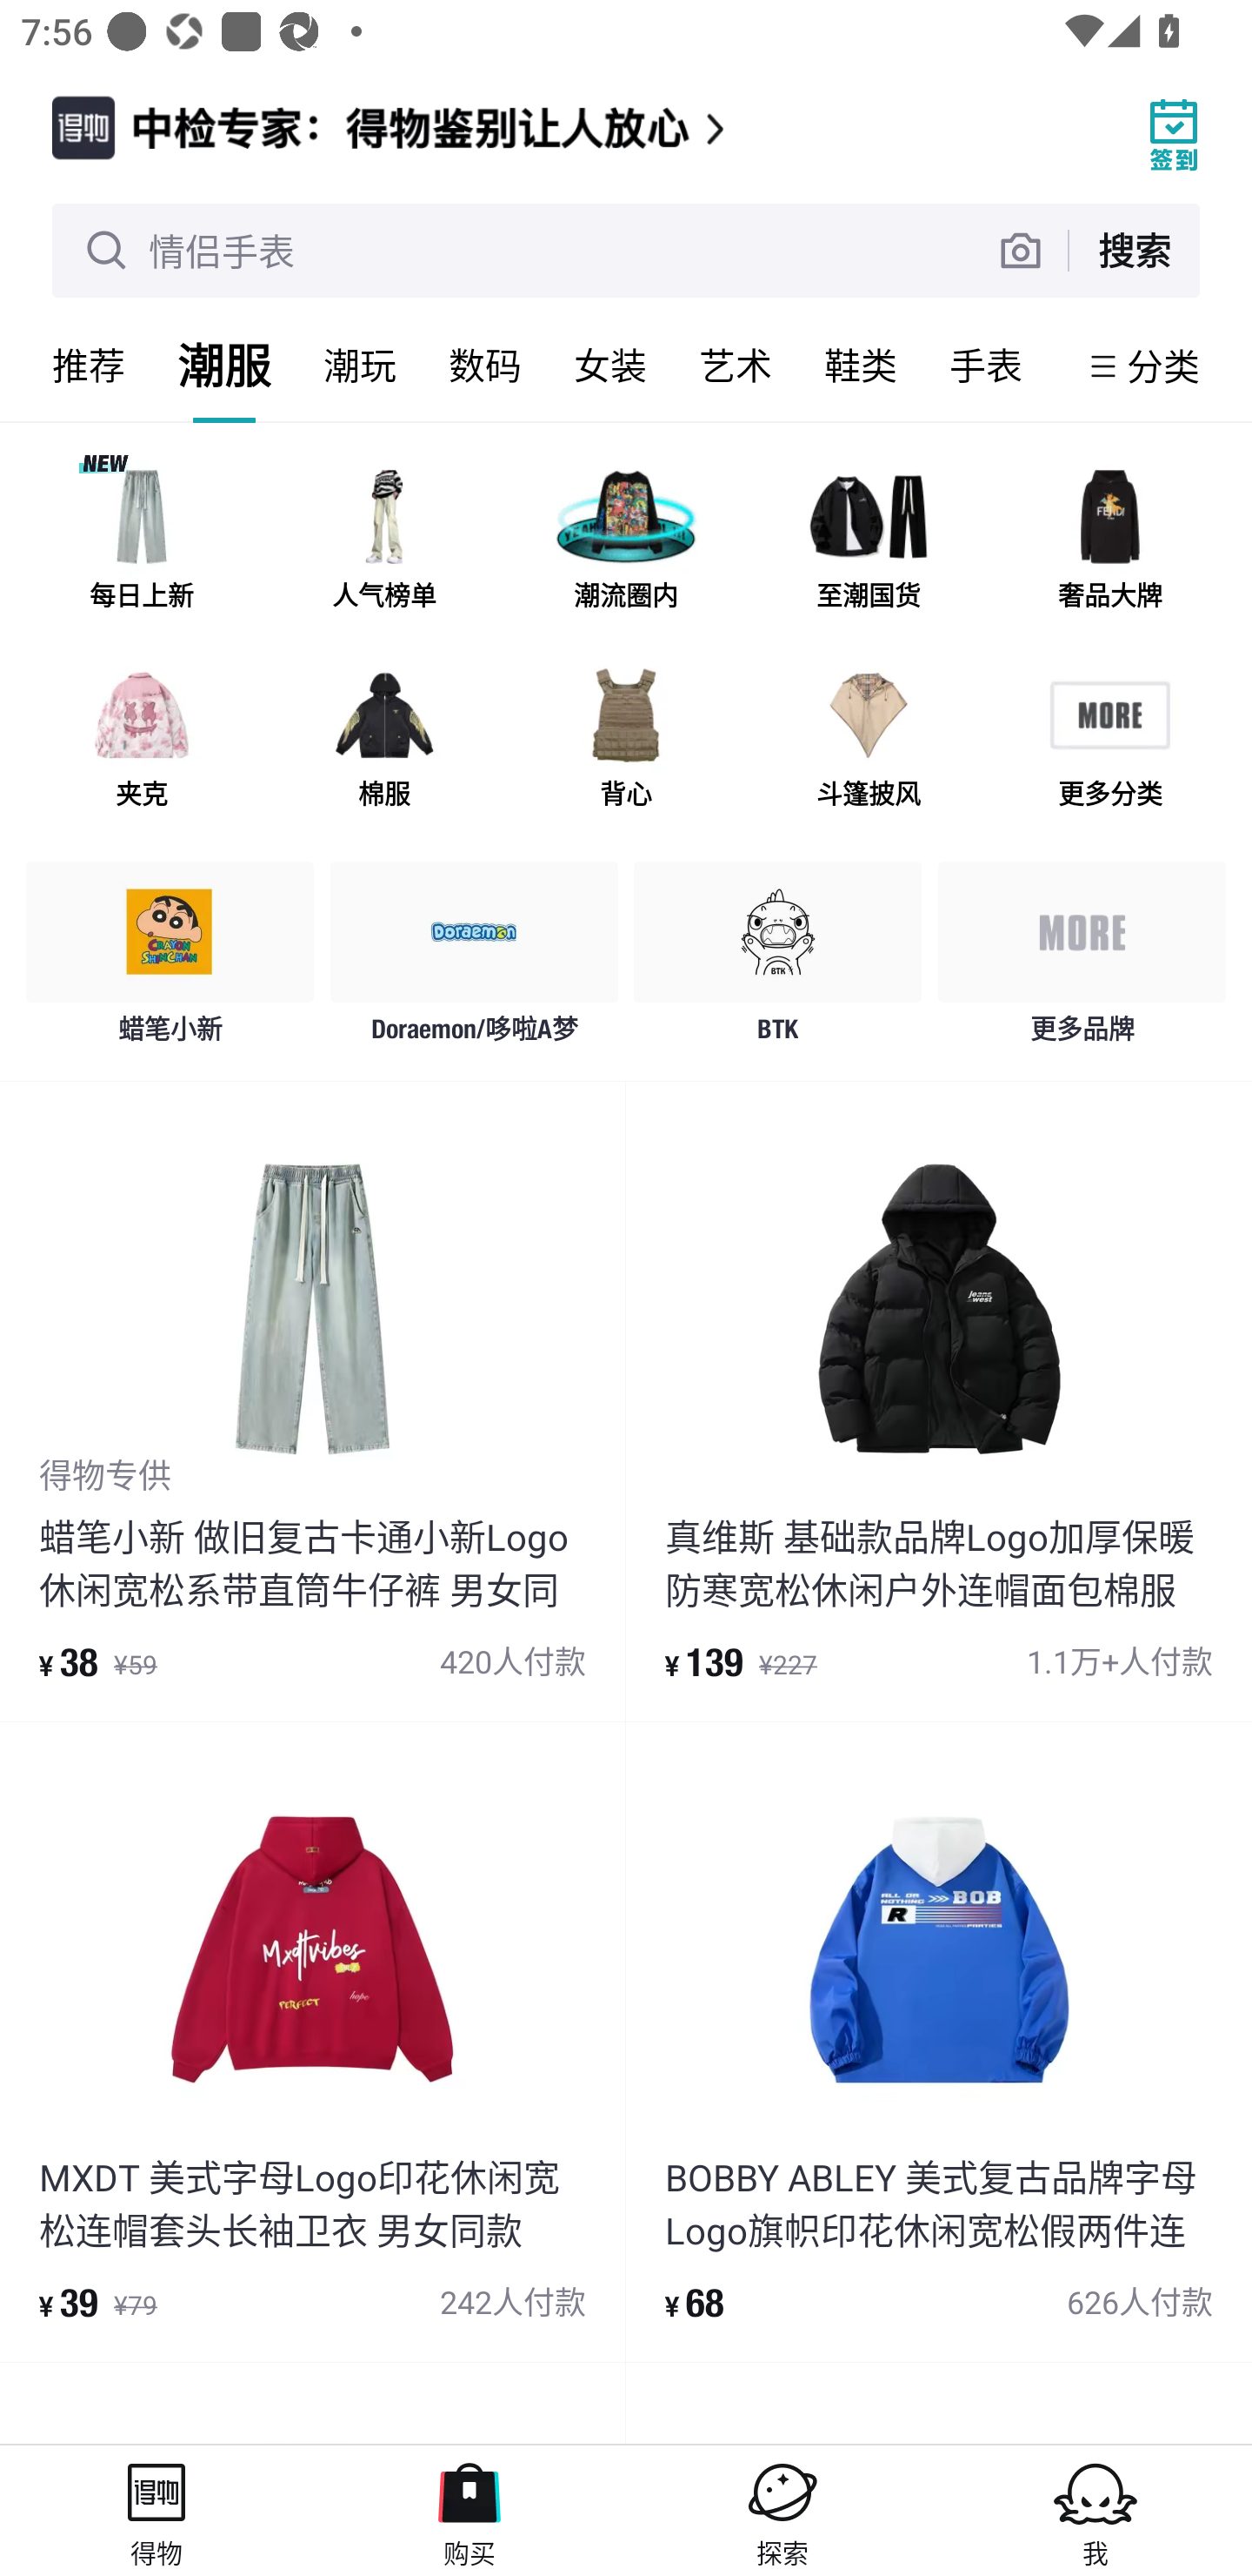 The width and height of the screenshot is (1252, 2576). Describe the element at coordinates (986, 366) in the screenshot. I see `手表` at that location.